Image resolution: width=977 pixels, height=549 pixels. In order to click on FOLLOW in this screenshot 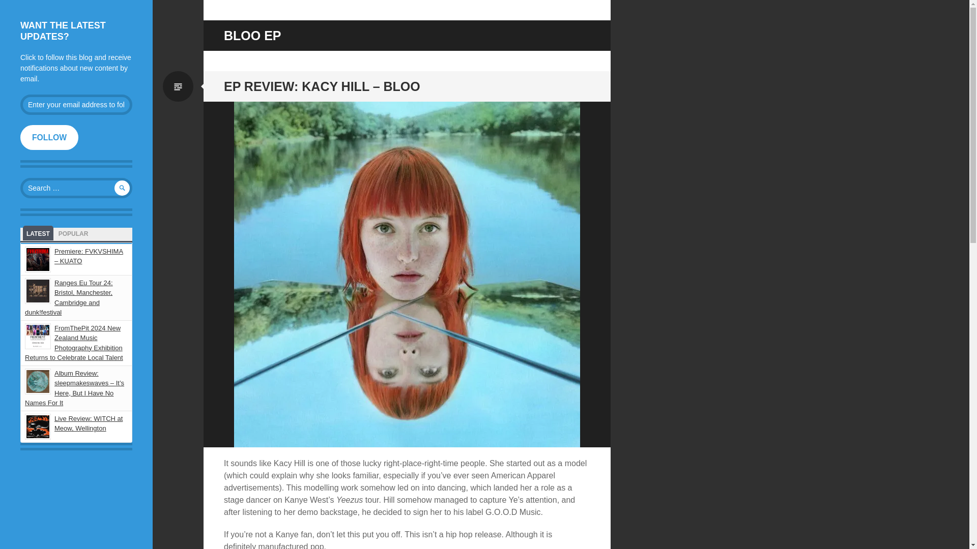, I will do `click(49, 137)`.